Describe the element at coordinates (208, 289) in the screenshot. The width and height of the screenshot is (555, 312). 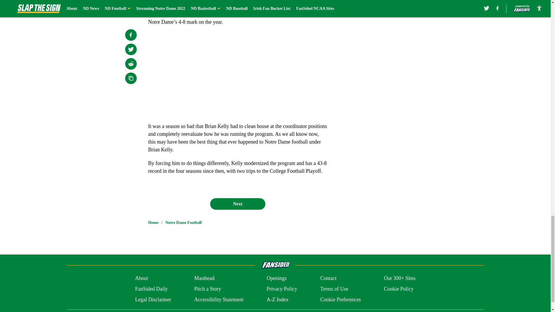
I see `Pitch a Story` at that location.